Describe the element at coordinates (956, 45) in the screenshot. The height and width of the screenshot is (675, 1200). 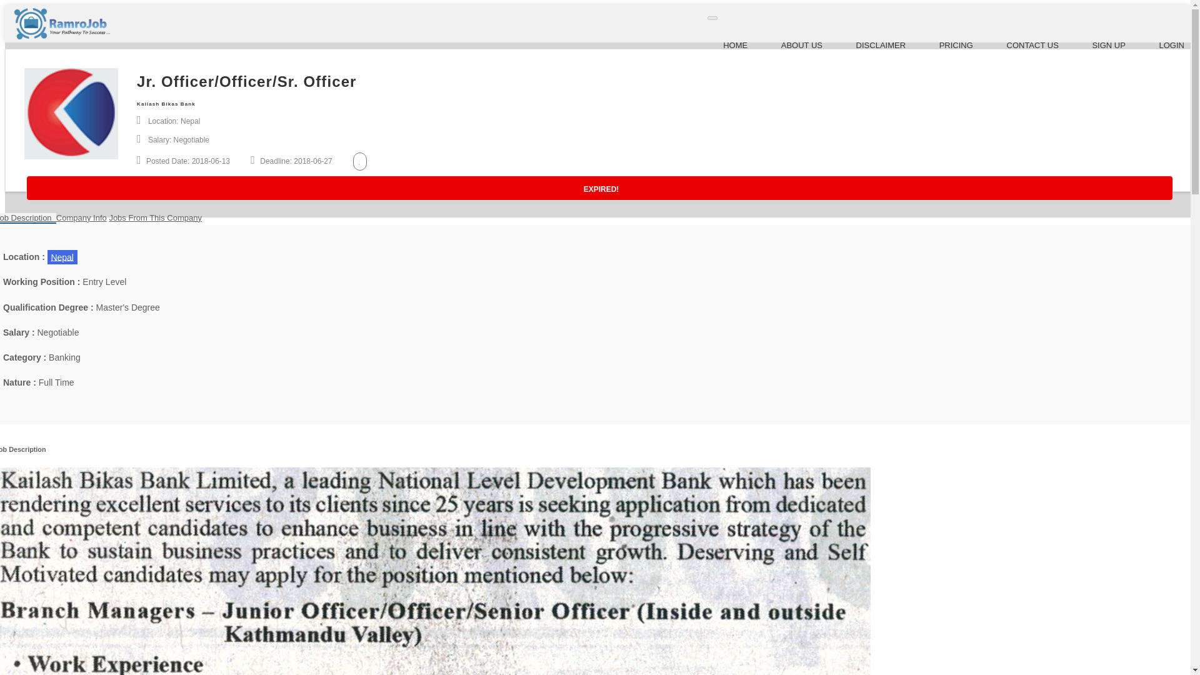
I see `Job Posting Pricing` at that location.